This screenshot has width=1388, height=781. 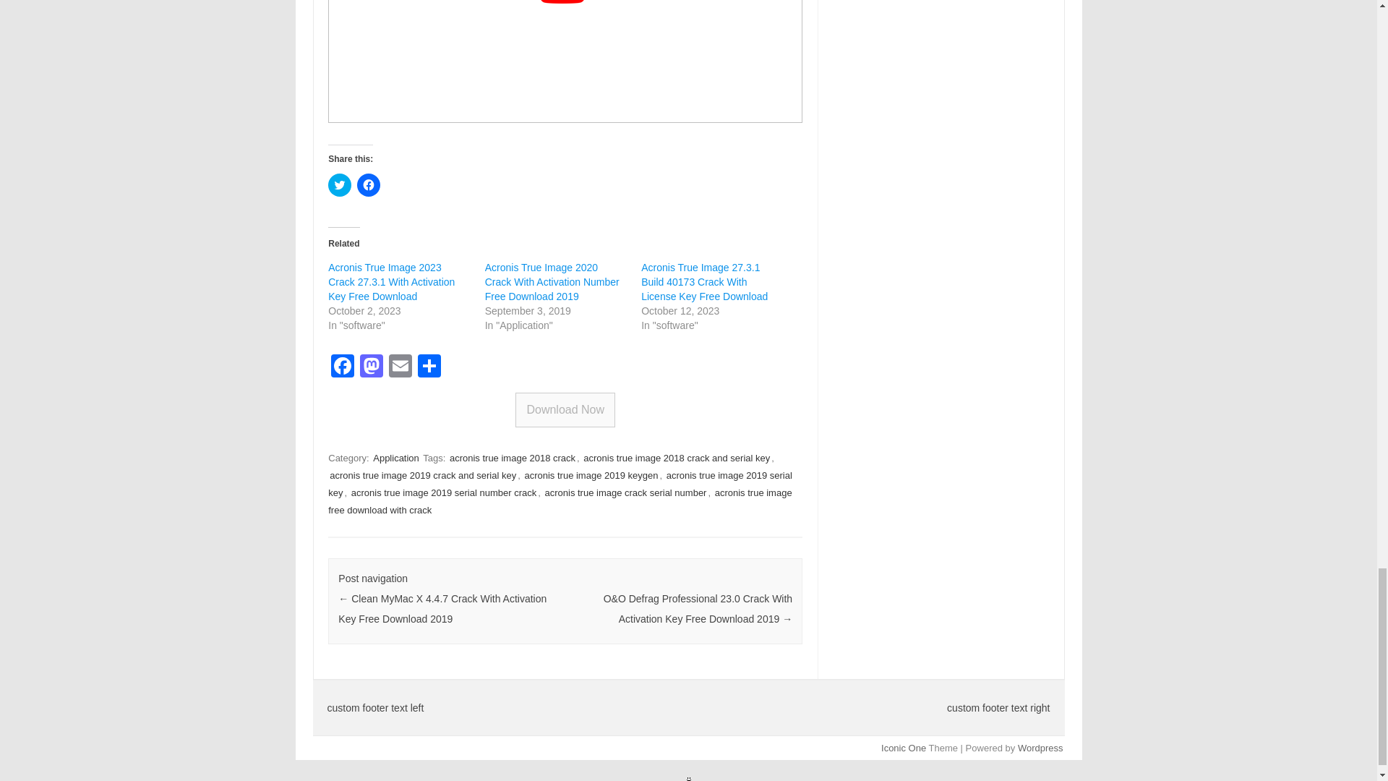 I want to click on Click to share on Twitter, so click(x=339, y=185).